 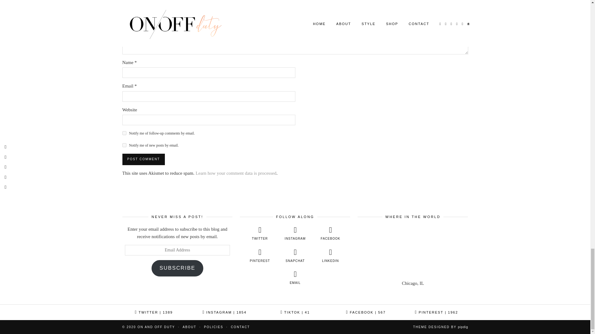 I want to click on Post Comment, so click(x=143, y=159).